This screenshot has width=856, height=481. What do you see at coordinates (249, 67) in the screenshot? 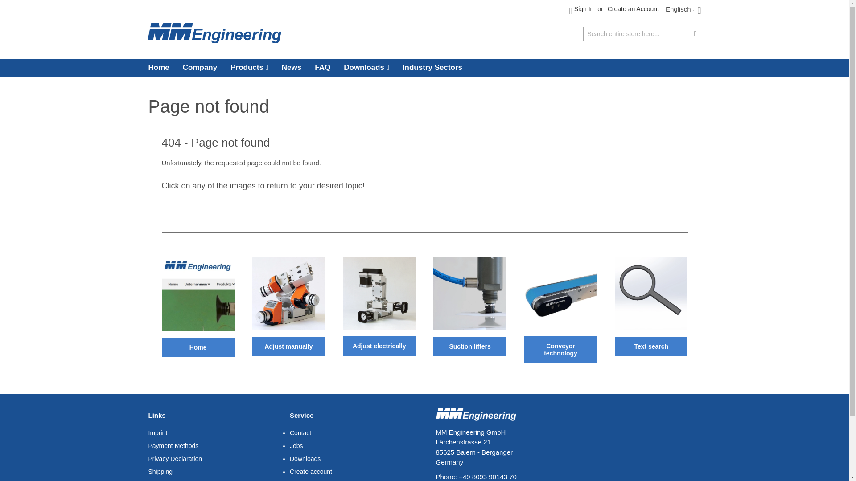
I see `Products` at bounding box center [249, 67].